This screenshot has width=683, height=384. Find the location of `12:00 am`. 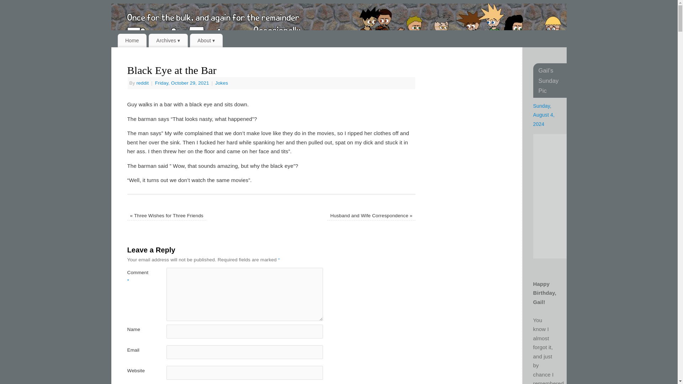

12:00 am is located at coordinates (182, 82).